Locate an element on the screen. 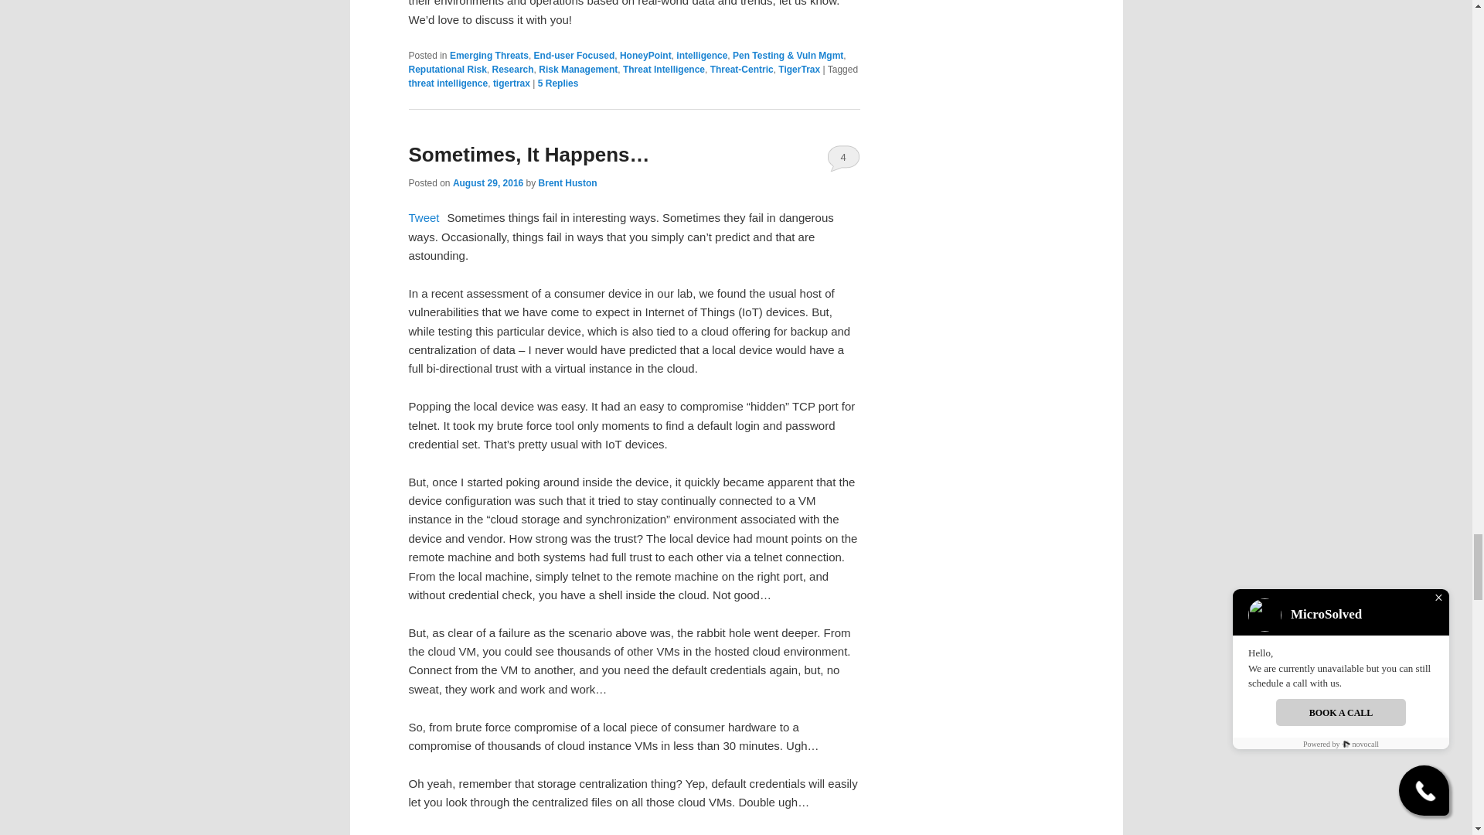  View all posts by Brent Huston is located at coordinates (567, 183).